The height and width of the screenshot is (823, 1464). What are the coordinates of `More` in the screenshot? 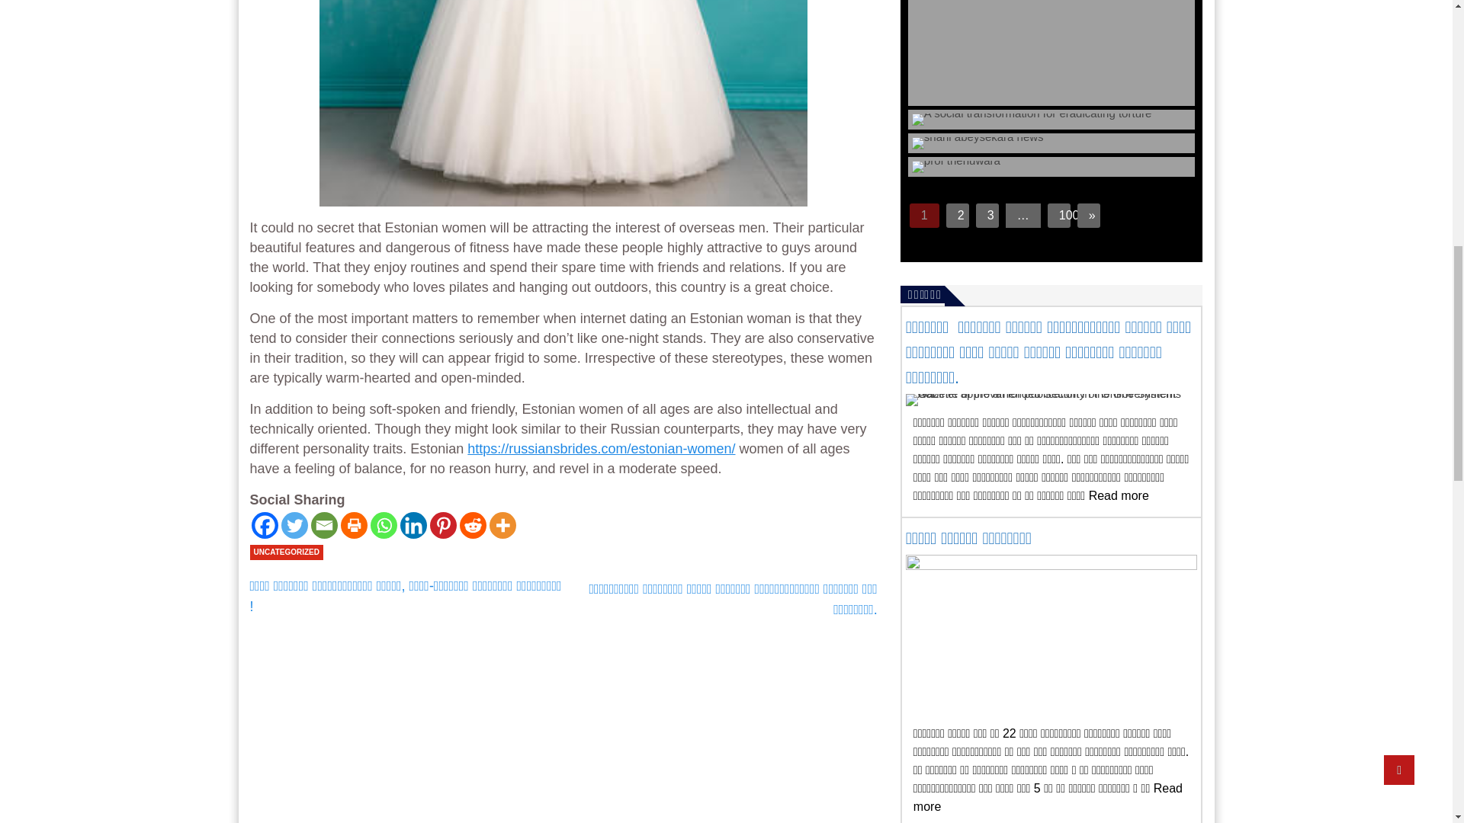 It's located at (502, 525).